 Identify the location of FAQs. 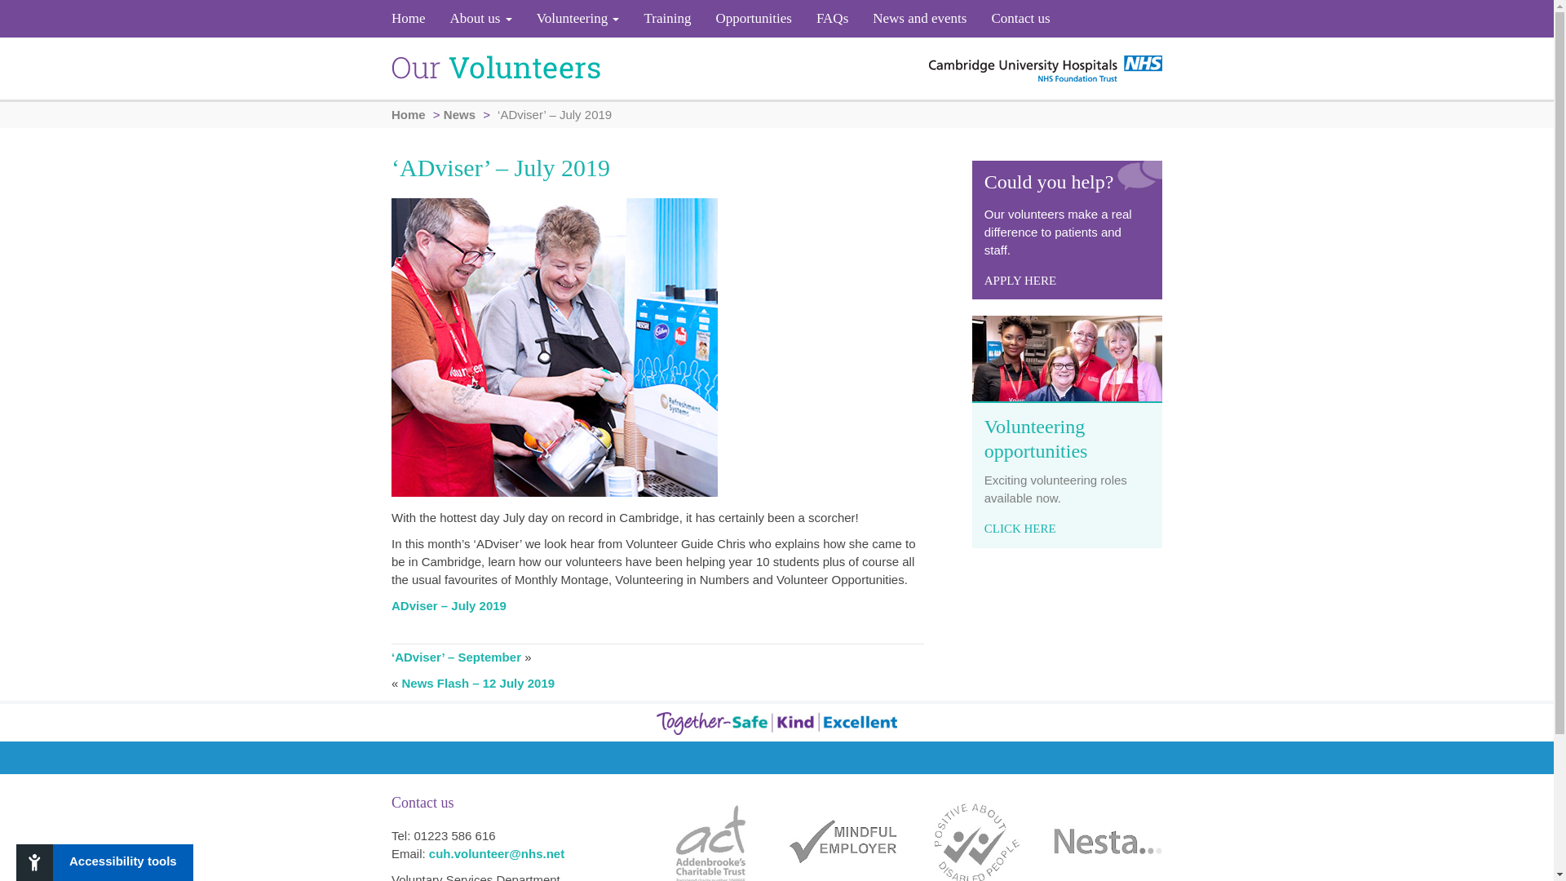
(832, 19).